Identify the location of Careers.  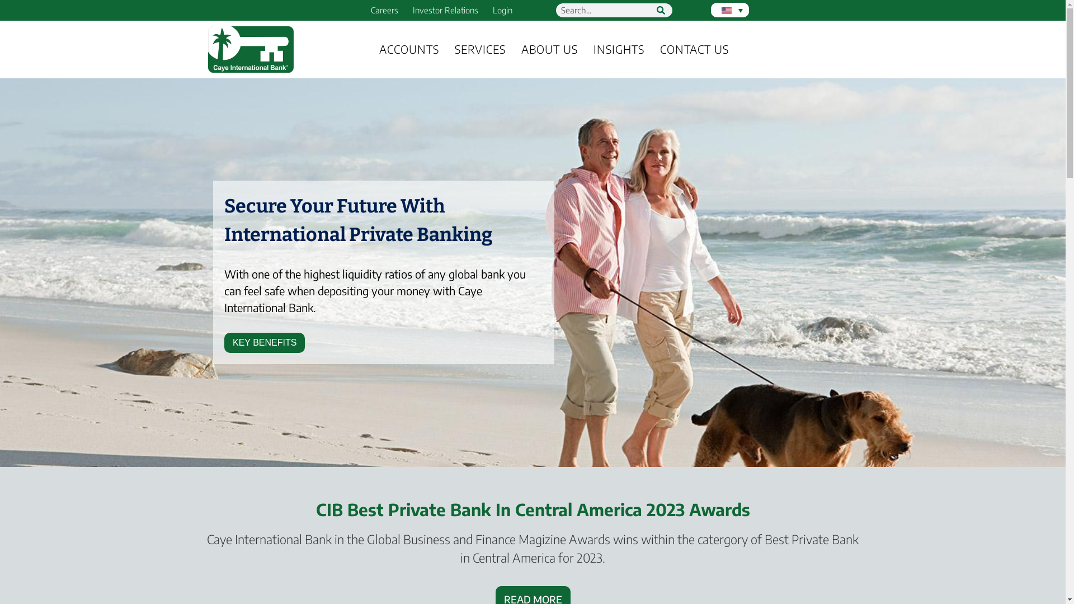
(385, 10).